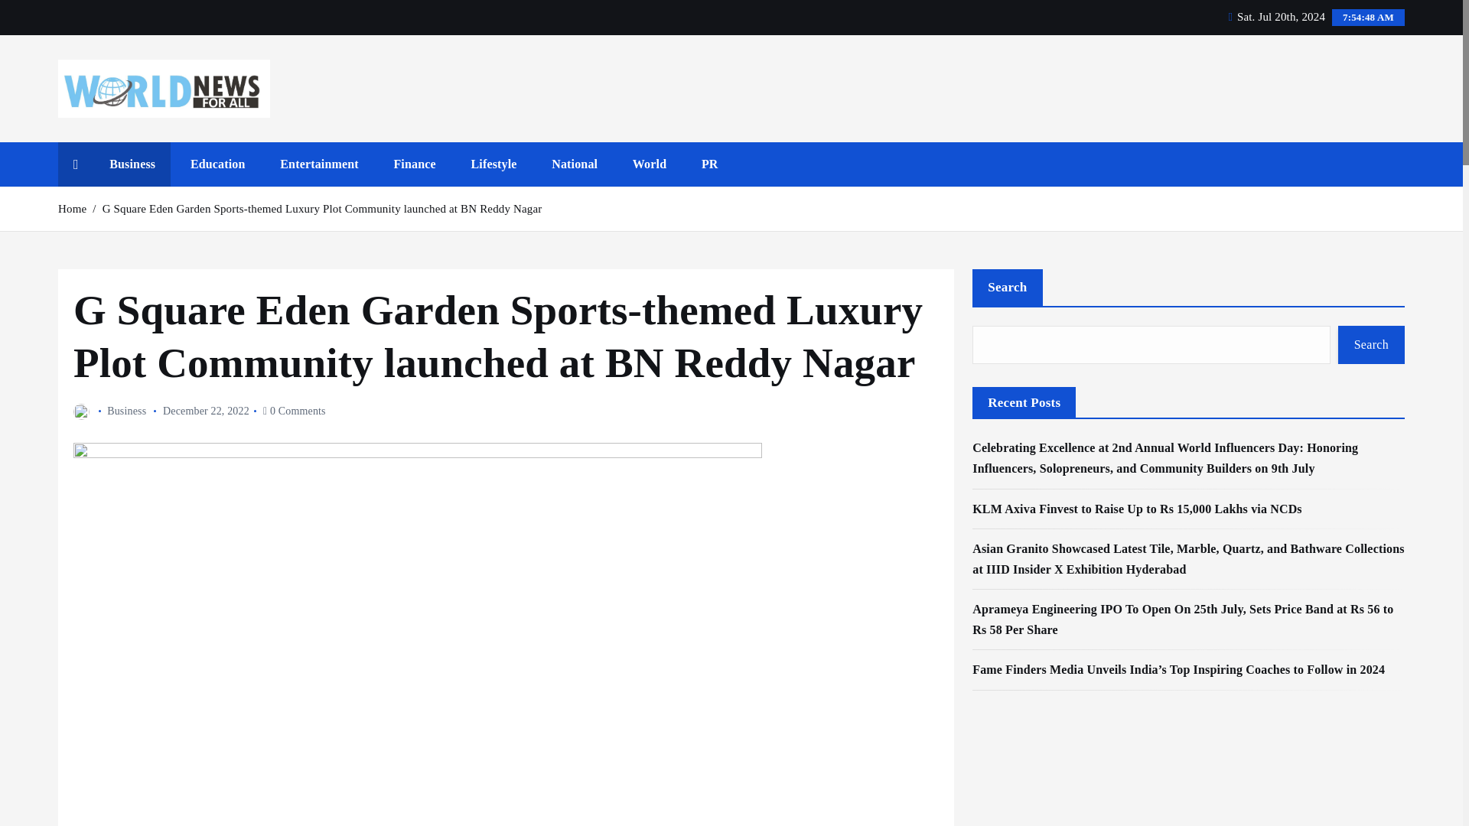 The width and height of the screenshot is (1469, 826). I want to click on World, so click(649, 164).